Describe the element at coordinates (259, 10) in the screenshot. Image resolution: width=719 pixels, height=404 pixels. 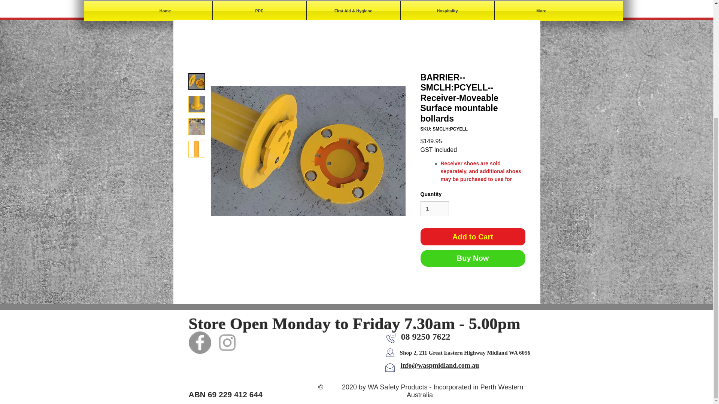
I see `PPE` at that location.